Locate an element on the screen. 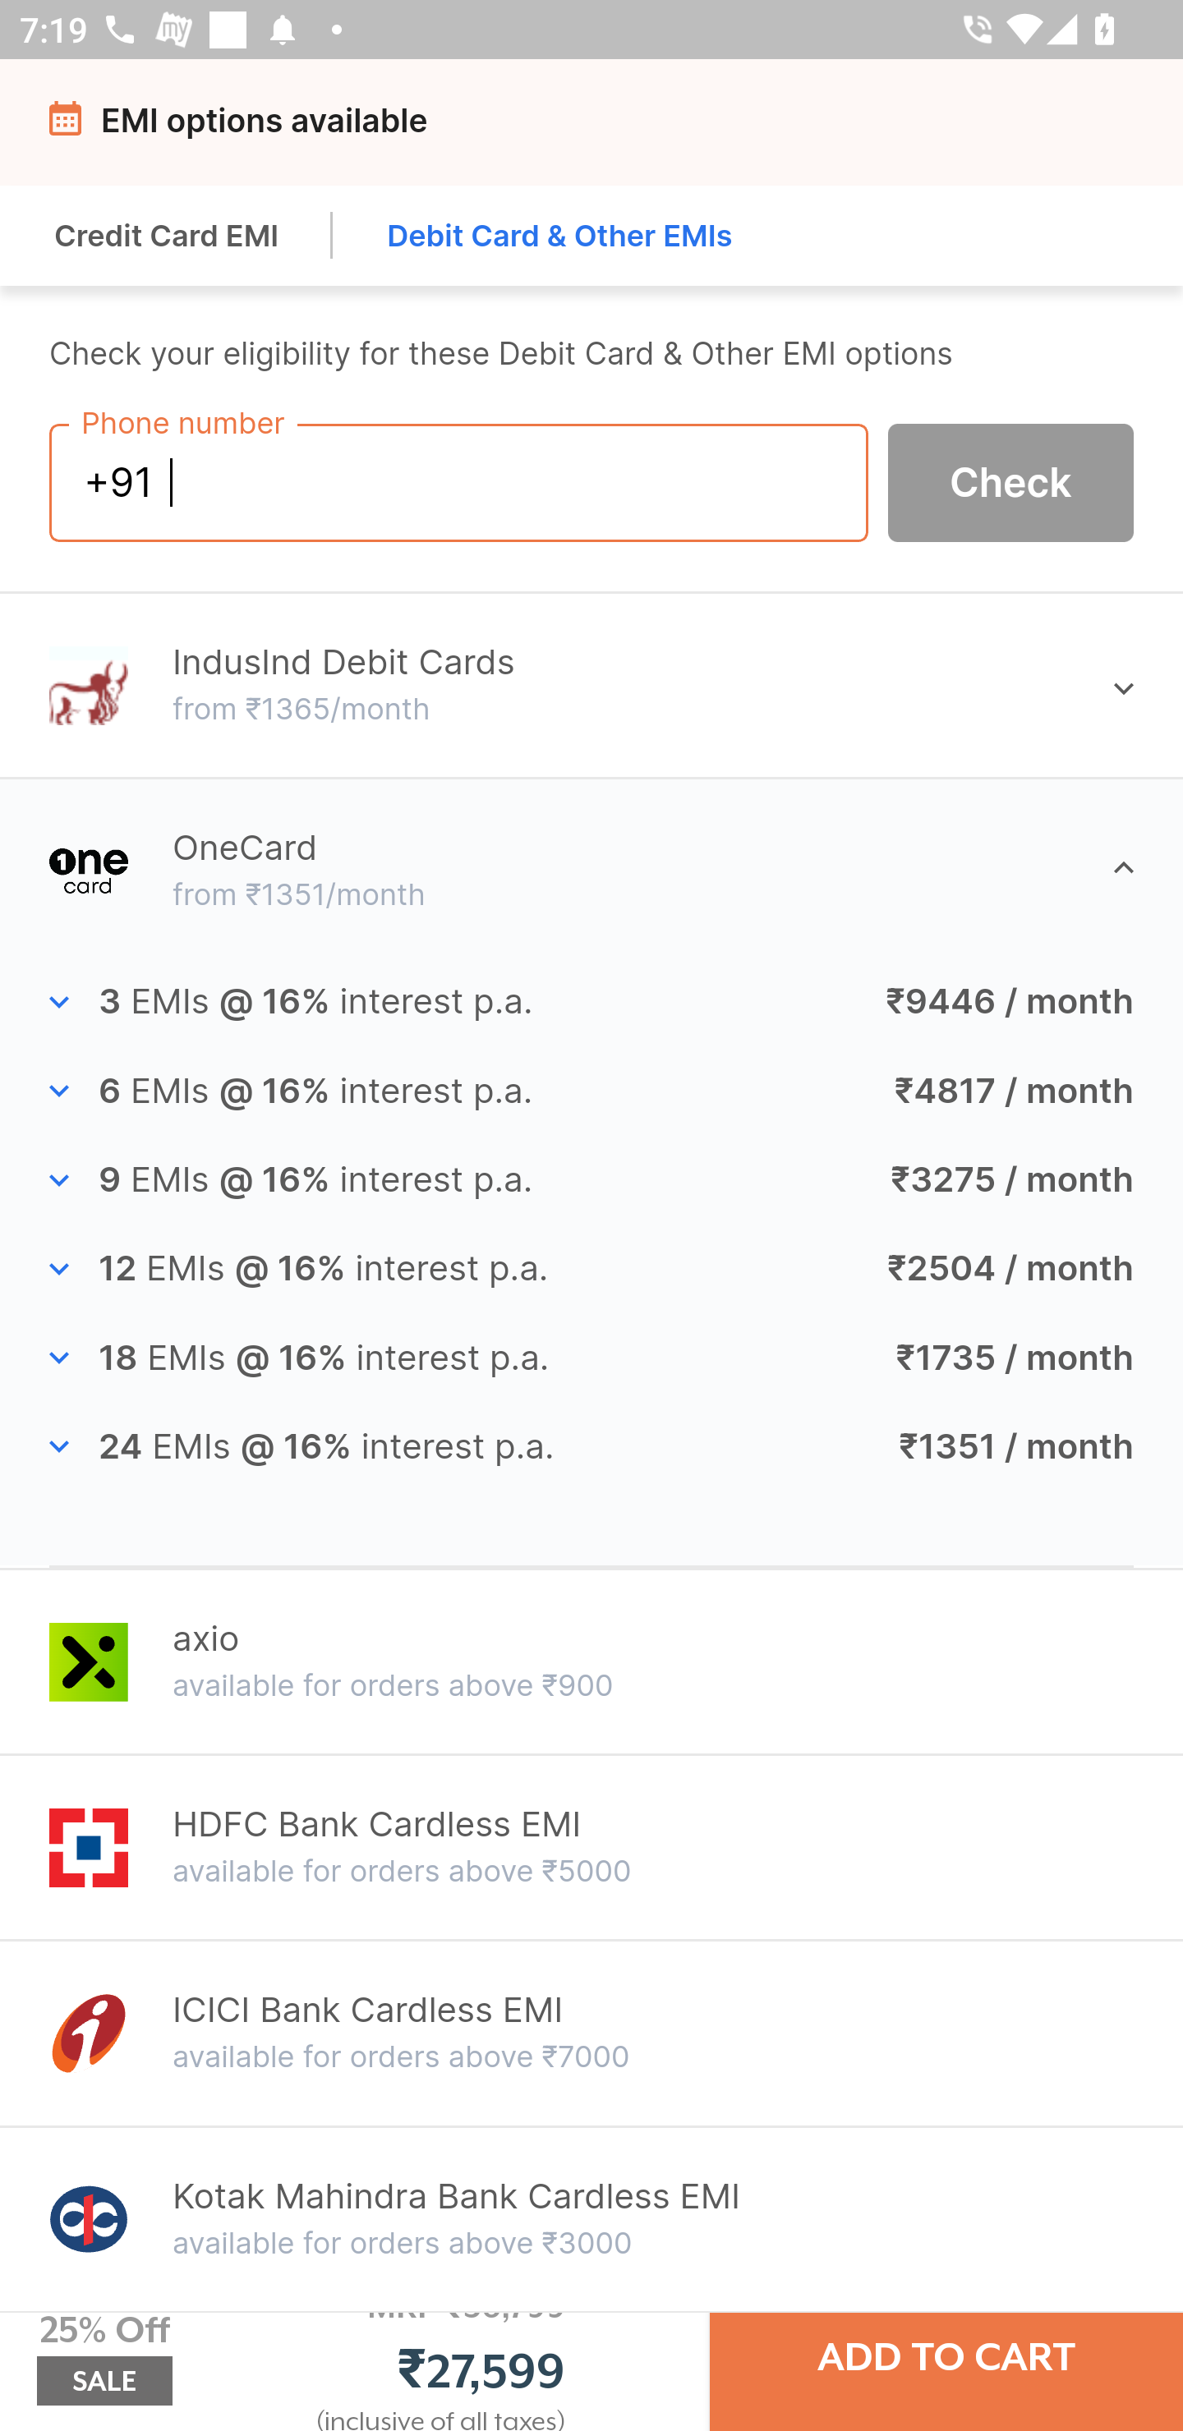 The height and width of the screenshot is (2431, 1183). 6 EMIs @ 16% interest p.a. ₹4817 / month is located at coordinates (591, 1090).